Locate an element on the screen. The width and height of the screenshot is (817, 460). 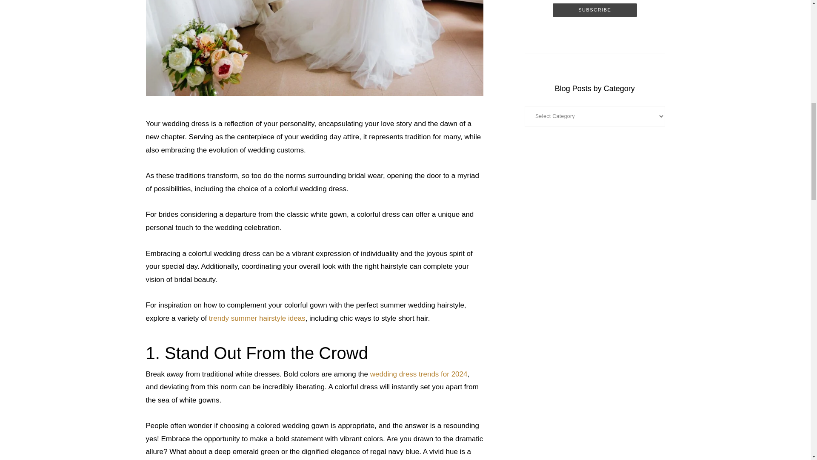
trendy summer hairstyle ideas is located at coordinates (257, 318).